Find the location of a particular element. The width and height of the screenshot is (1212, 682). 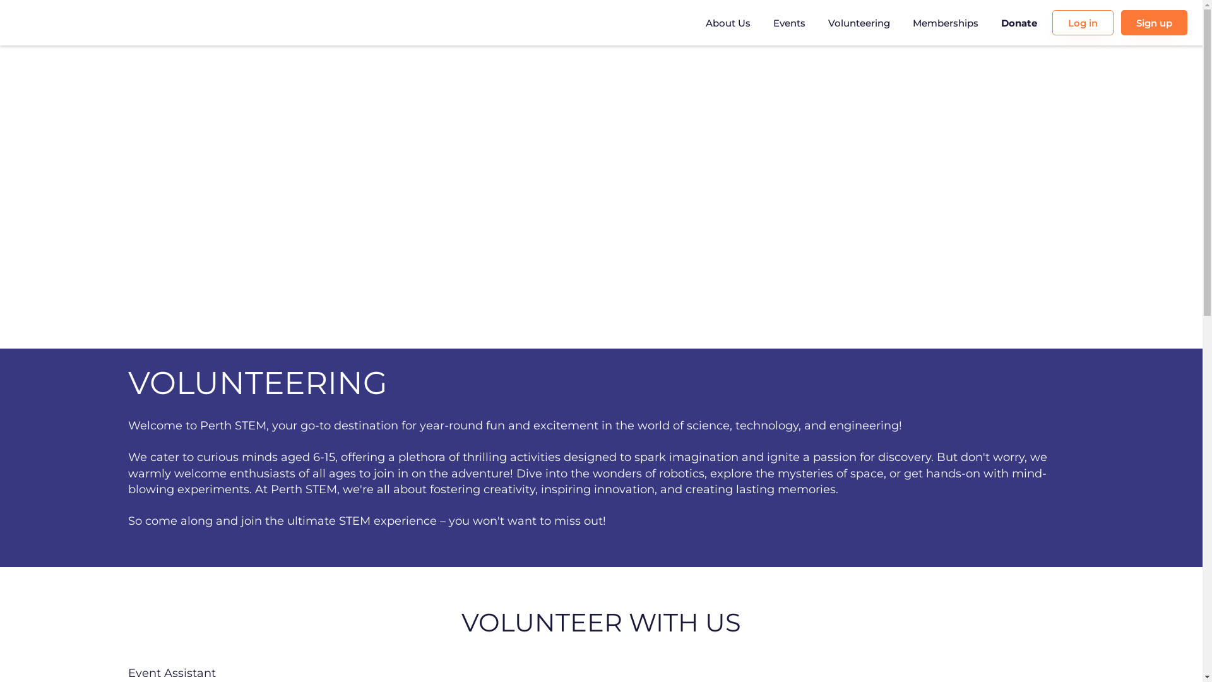

Memberships is located at coordinates (946, 23).